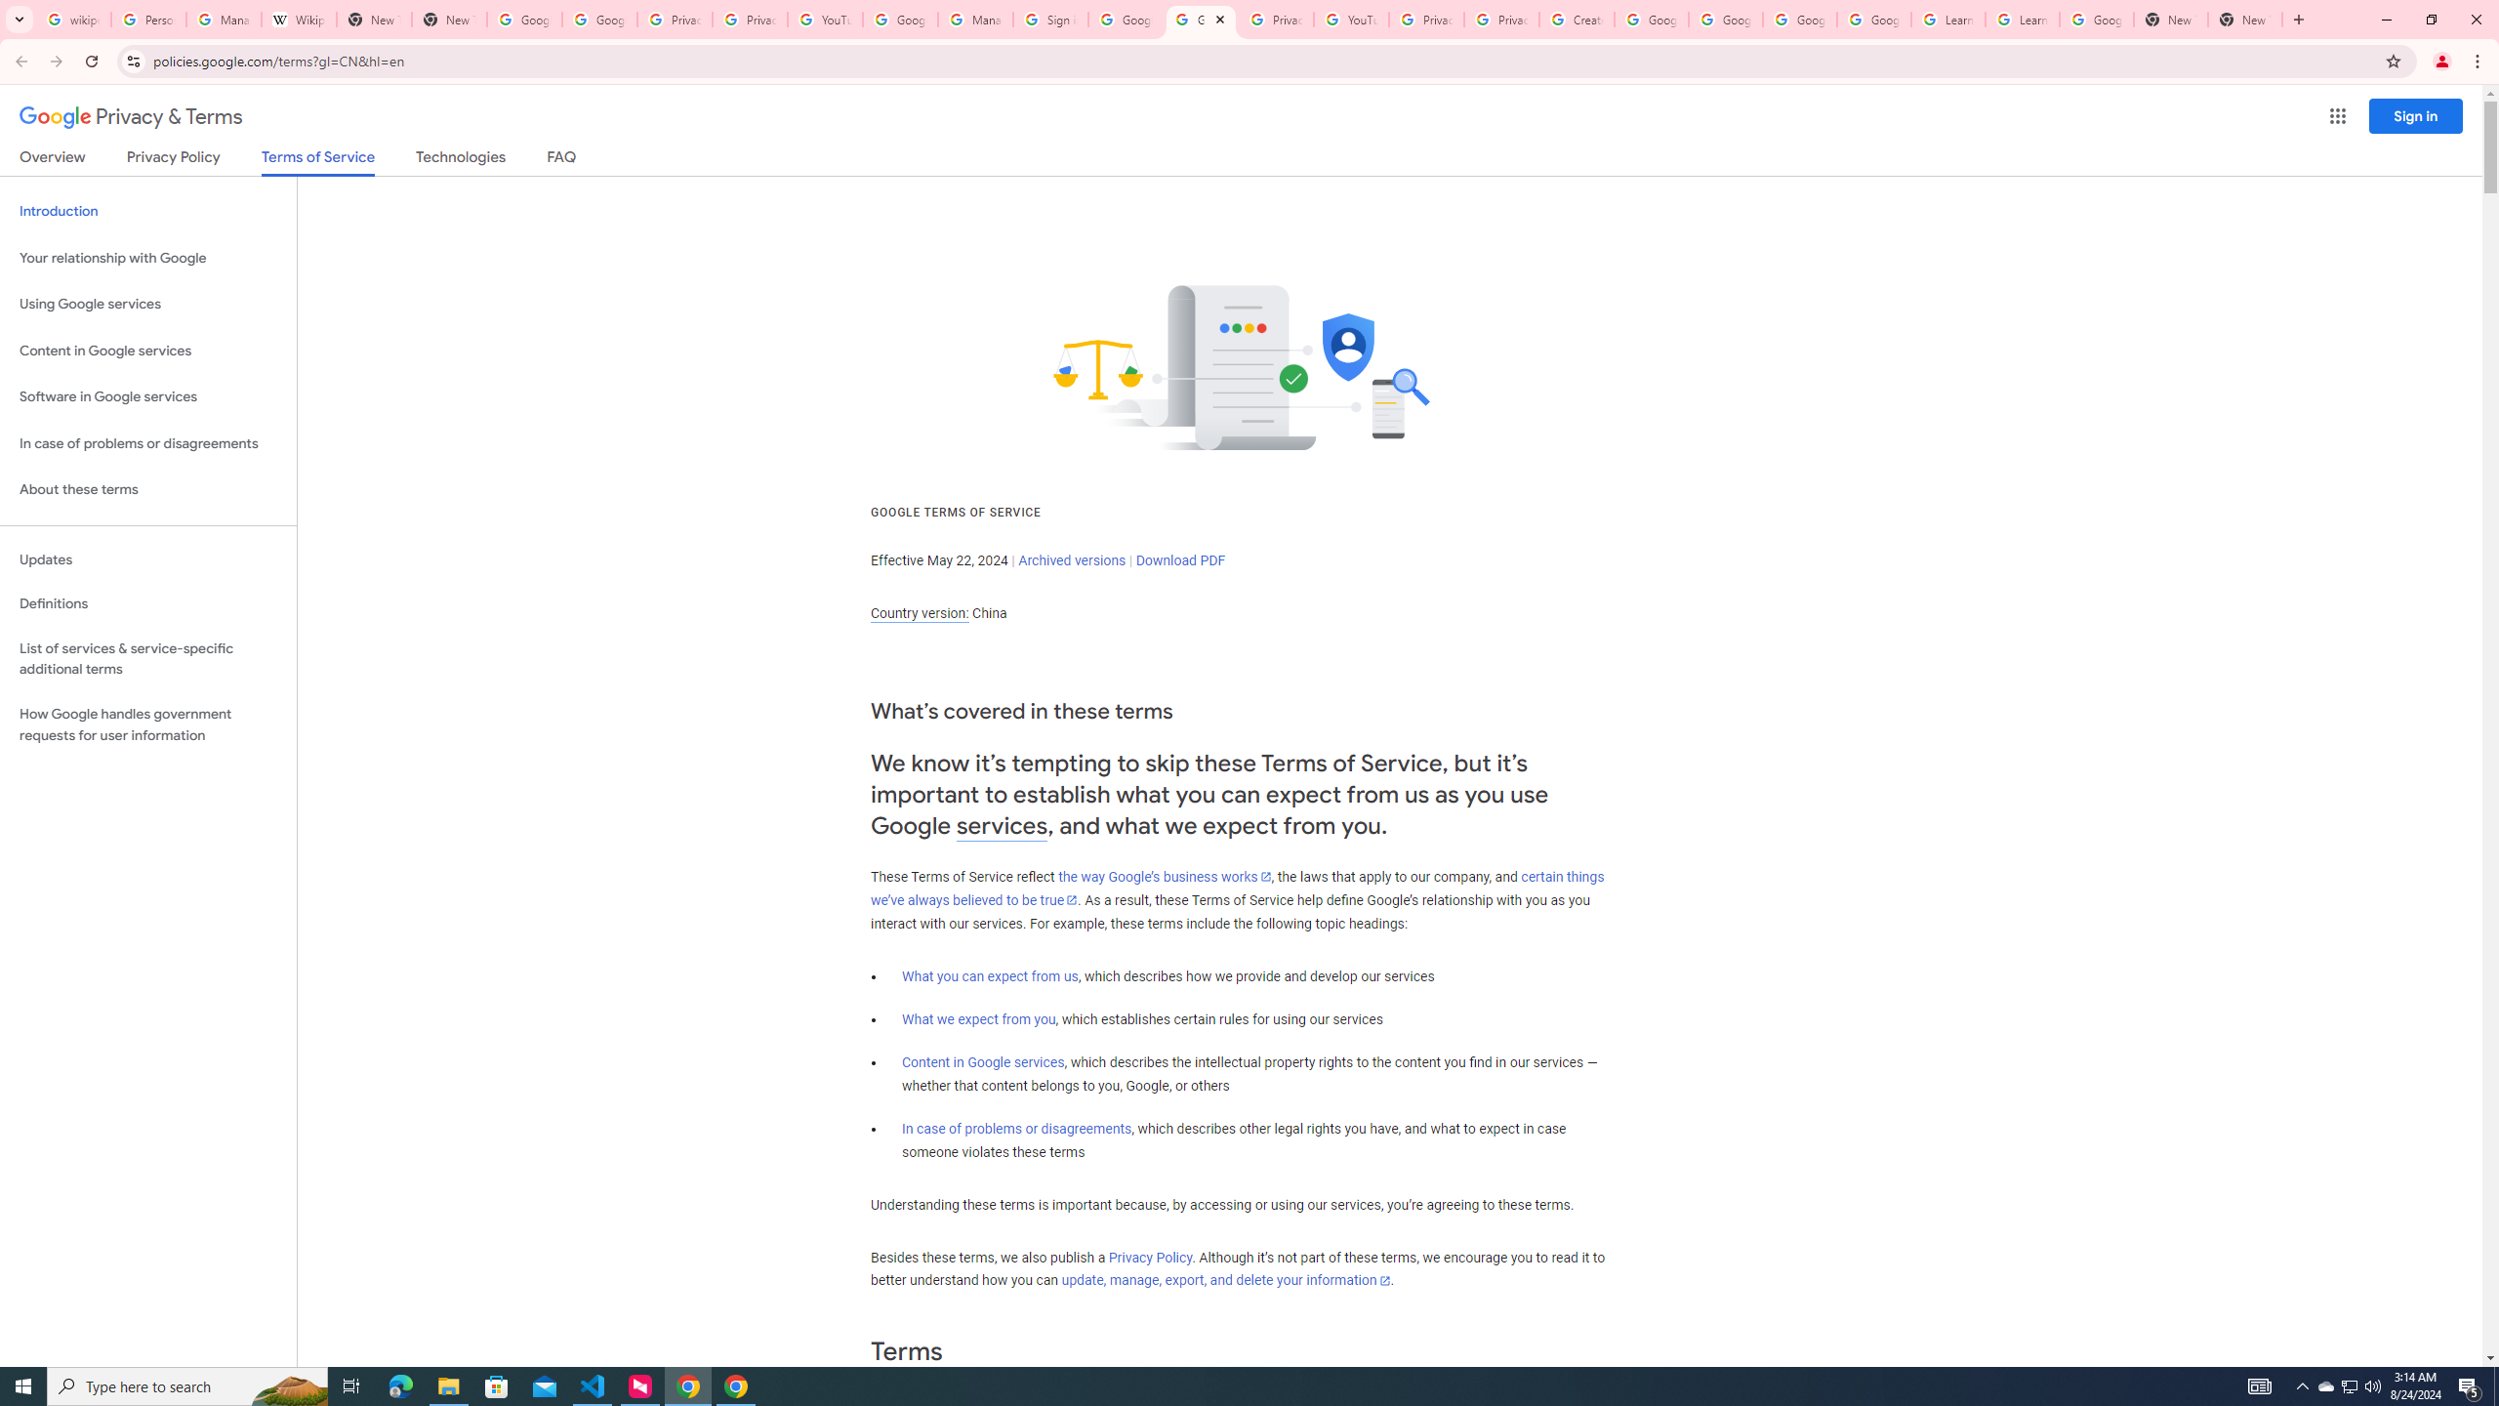 The height and width of the screenshot is (1406, 2499). Describe the element at coordinates (1800, 20) in the screenshot. I see `Google Account Help` at that location.